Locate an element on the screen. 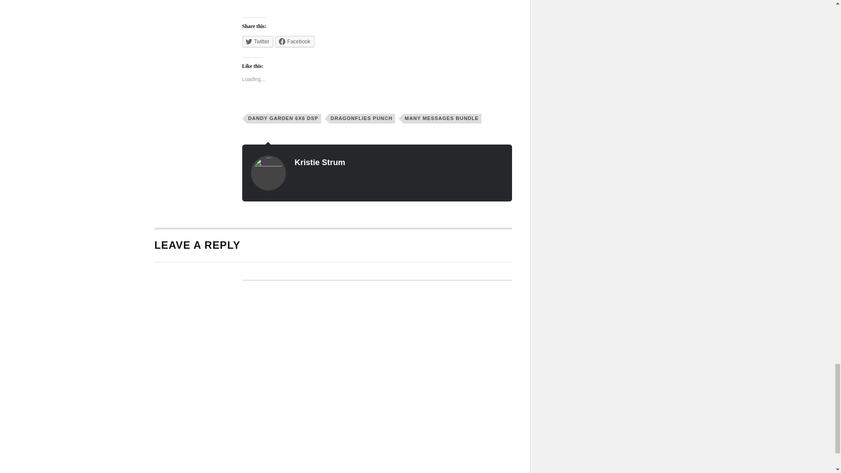 This screenshot has width=841, height=473. DANDY GARDEN 6X6 DSP is located at coordinates (284, 118).